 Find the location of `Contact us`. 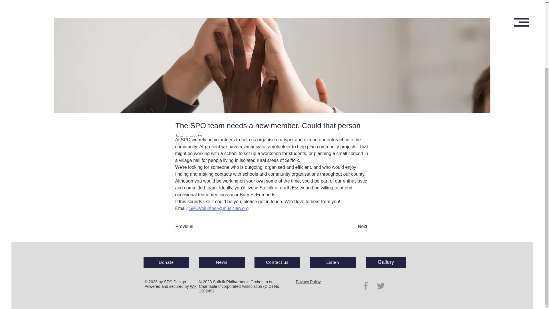

Contact us is located at coordinates (277, 262).